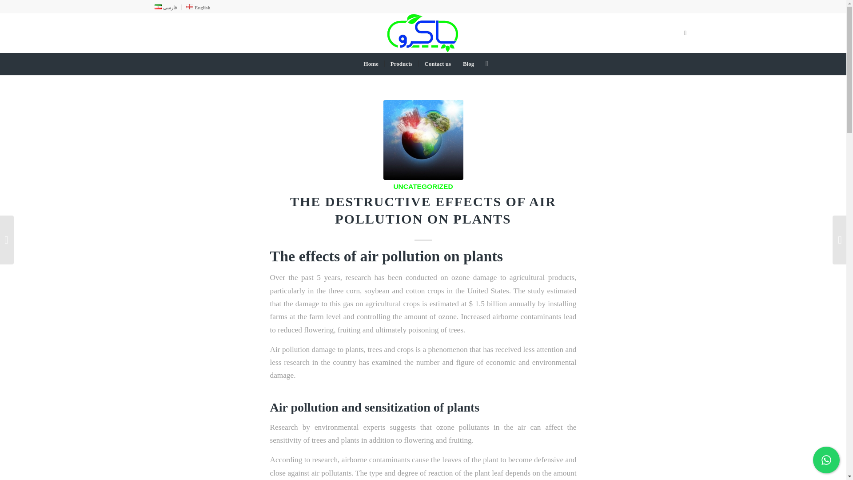  Describe the element at coordinates (423, 210) in the screenshot. I see `THE DESTRUCTIVE EFFECTS OF AIR POLLUTION ON PLANTS` at that location.